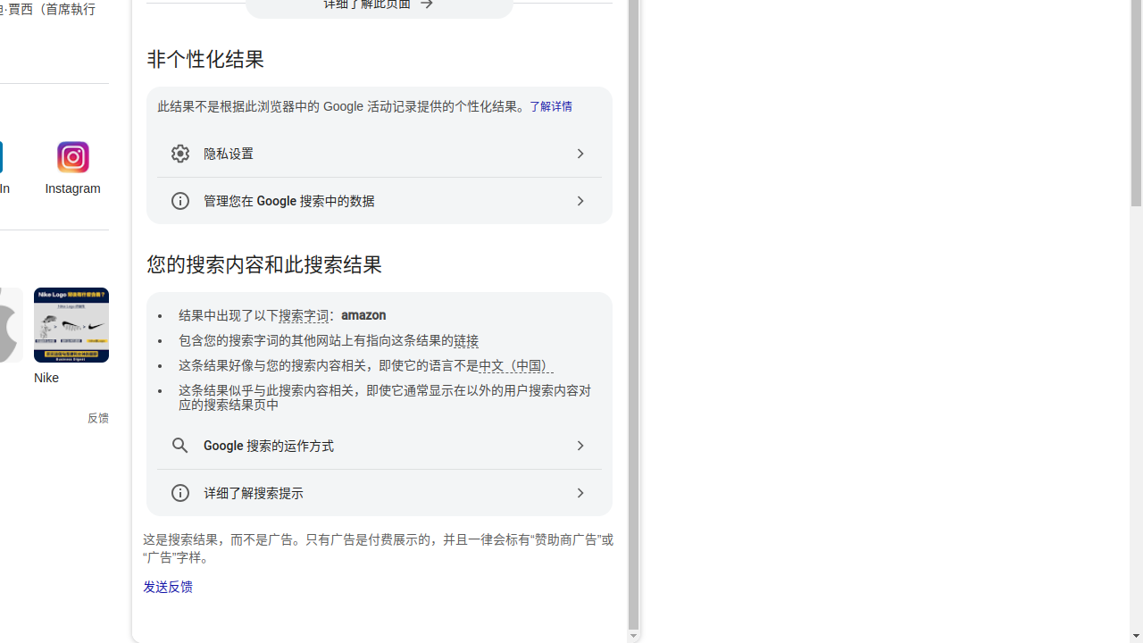 This screenshot has height=643, width=1143. What do you see at coordinates (71, 341) in the screenshot?
I see `Nike` at bounding box center [71, 341].